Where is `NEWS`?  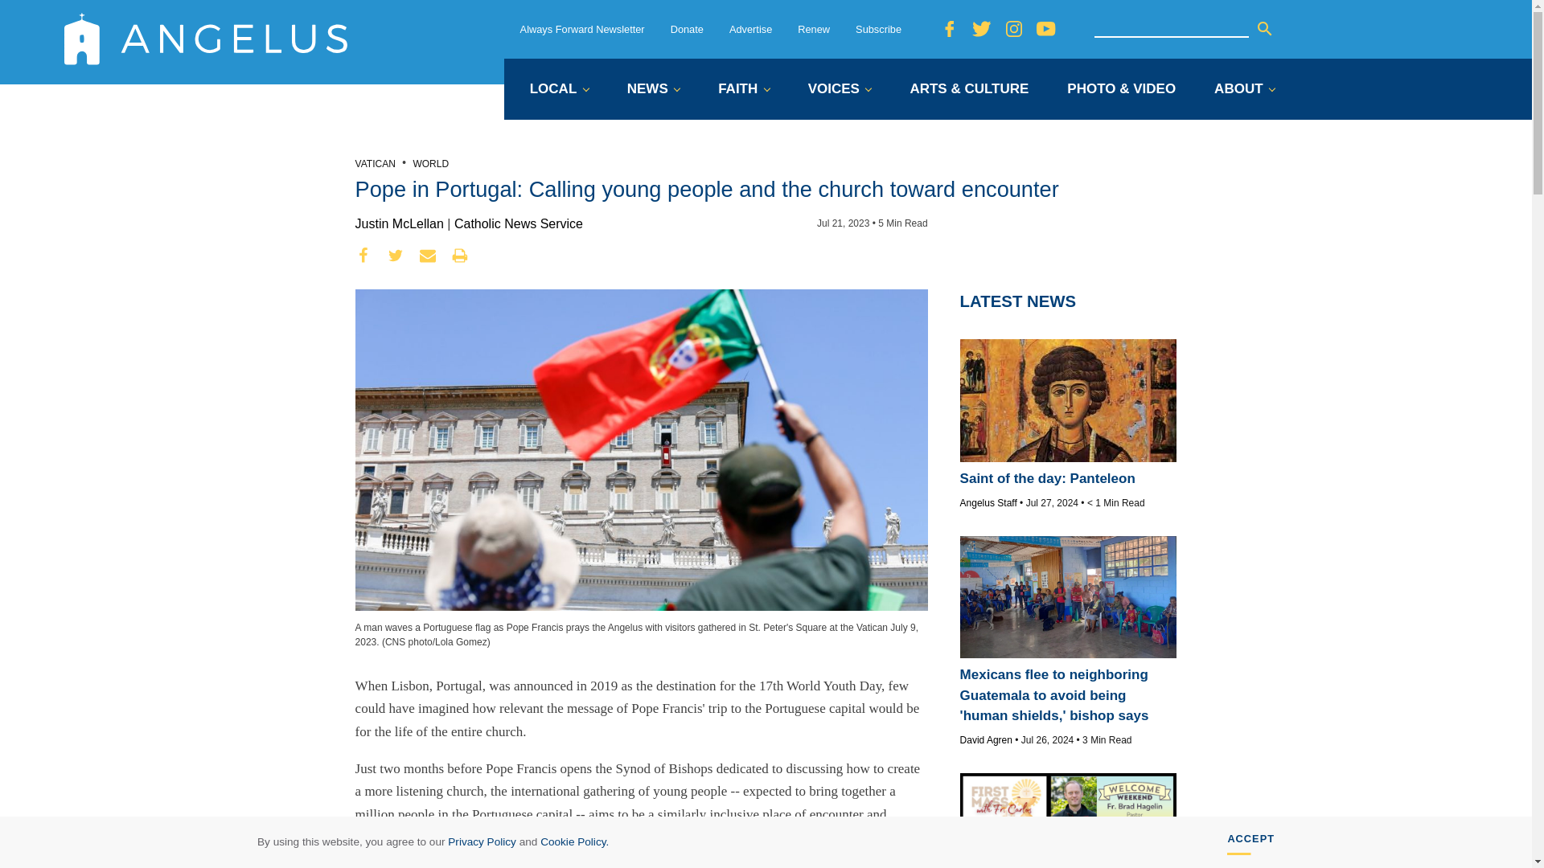
NEWS is located at coordinates (653, 90).